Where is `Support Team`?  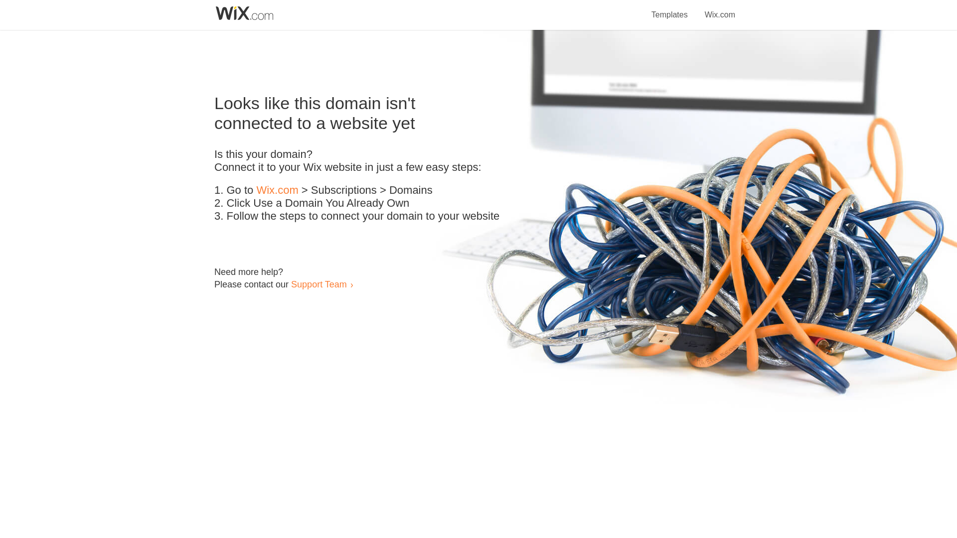
Support Team is located at coordinates (319, 284).